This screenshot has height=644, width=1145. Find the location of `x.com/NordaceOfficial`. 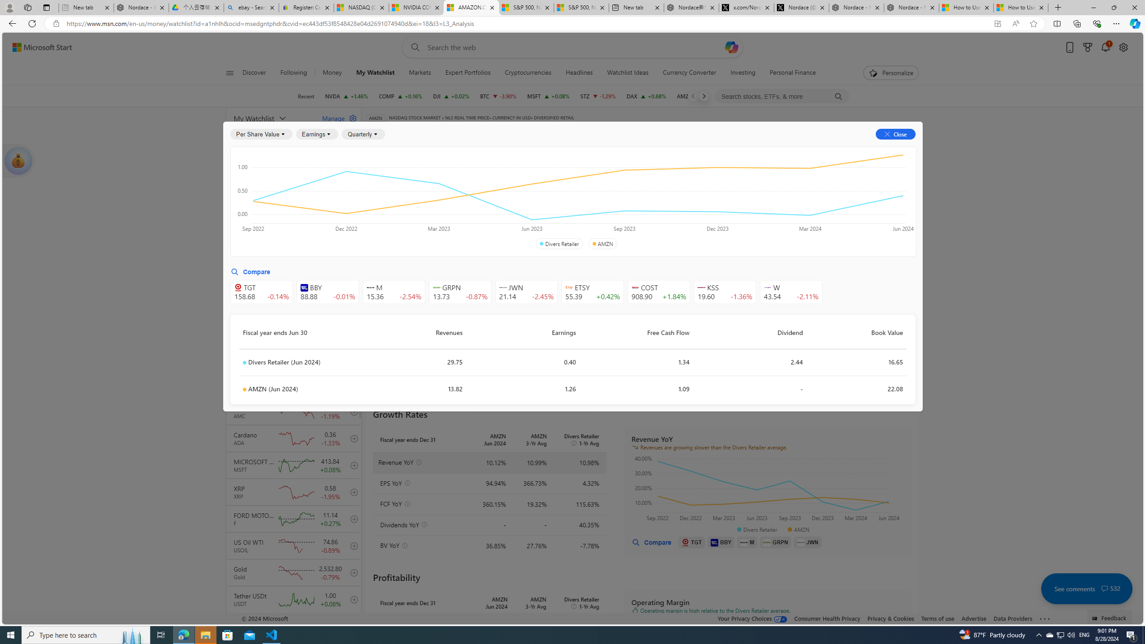

x.com/NordaceOfficial is located at coordinates (746, 8).